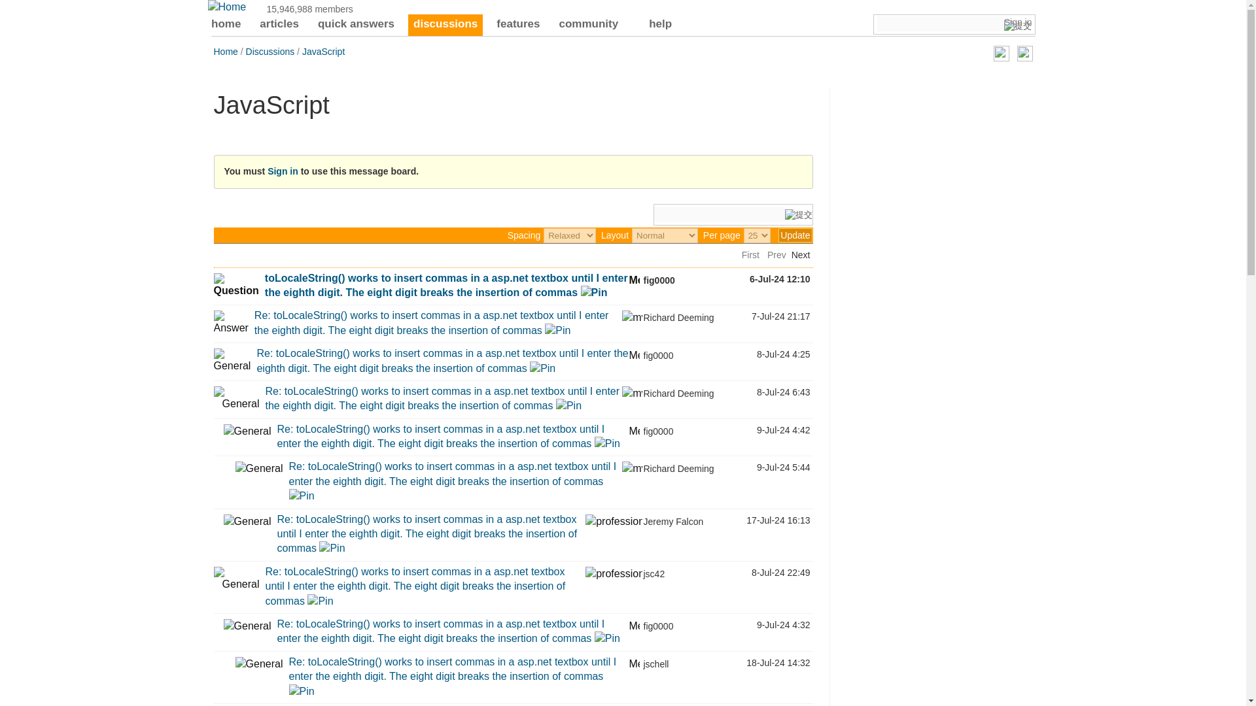 The height and width of the screenshot is (706, 1256). I want to click on Click to pin message, so click(594, 292).